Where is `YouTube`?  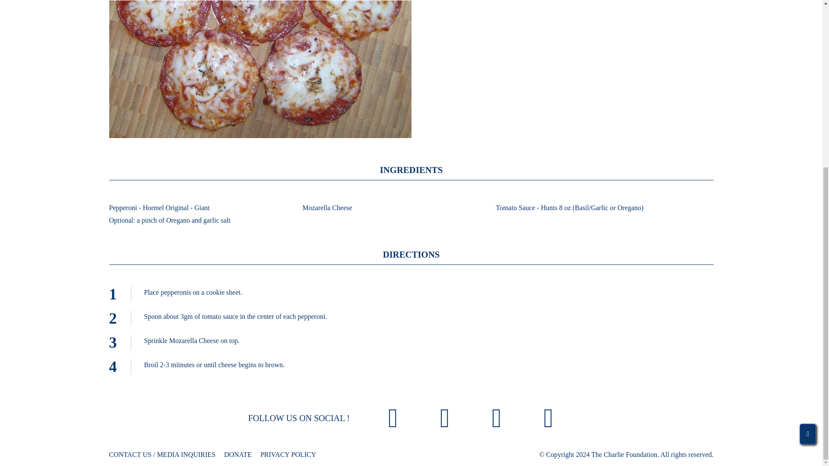
YouTube is located at coordinates (548, 419).